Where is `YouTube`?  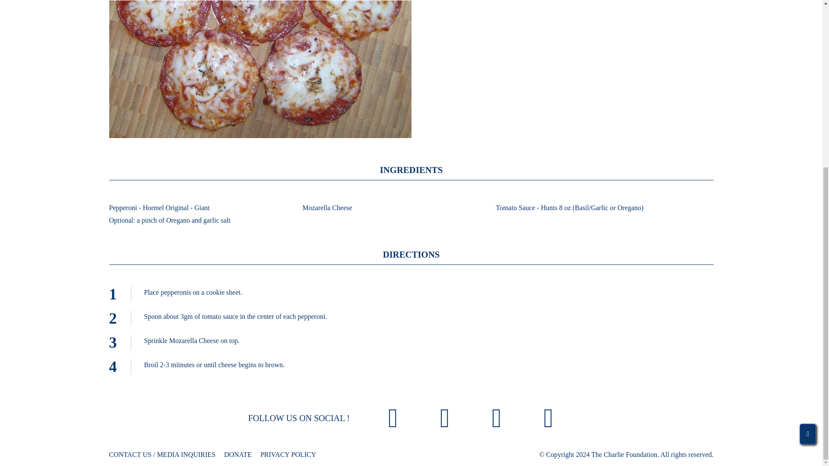
YouTube is located at coordinates (548, 419).